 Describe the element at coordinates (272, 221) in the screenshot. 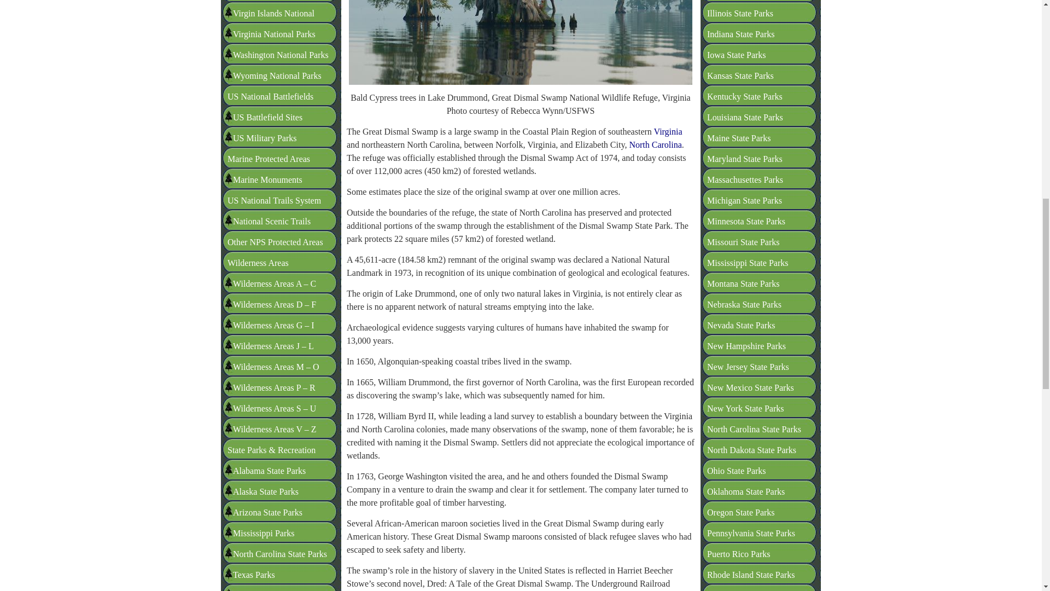

I see `National Scenic Trails` at that location.